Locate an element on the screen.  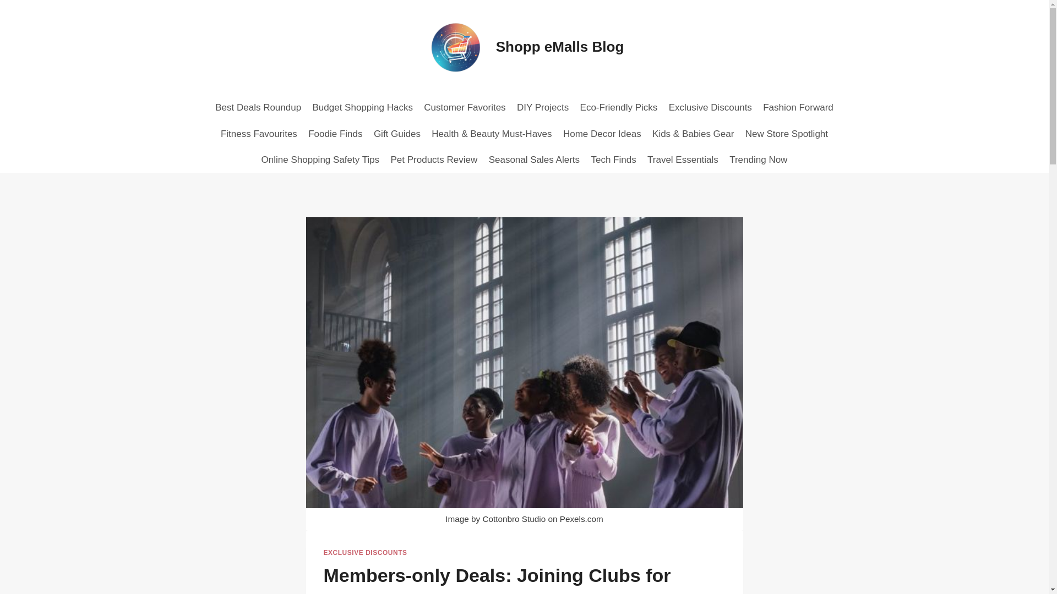
Fashion Forward is located at coordinates (798, 108).